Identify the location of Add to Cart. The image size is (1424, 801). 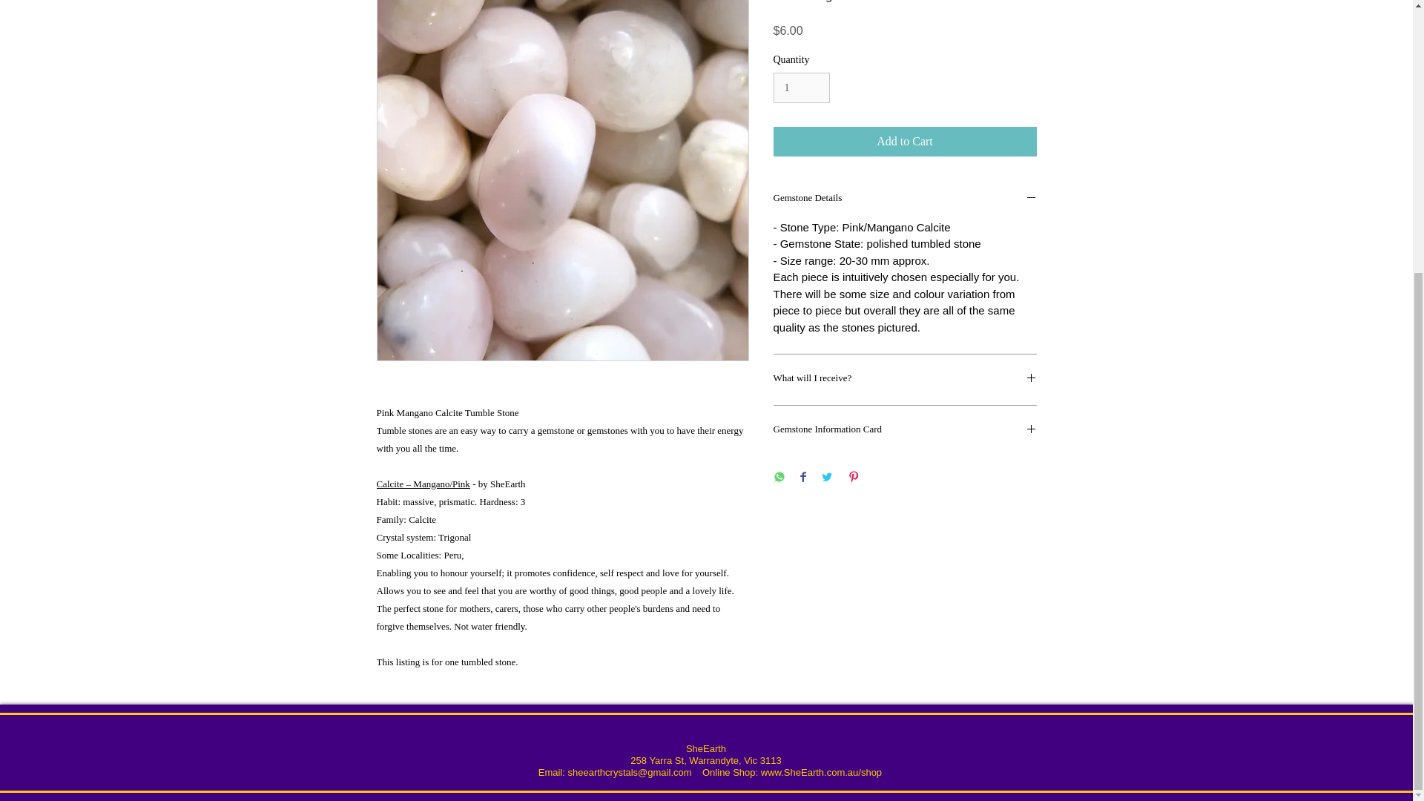
(905, 141).